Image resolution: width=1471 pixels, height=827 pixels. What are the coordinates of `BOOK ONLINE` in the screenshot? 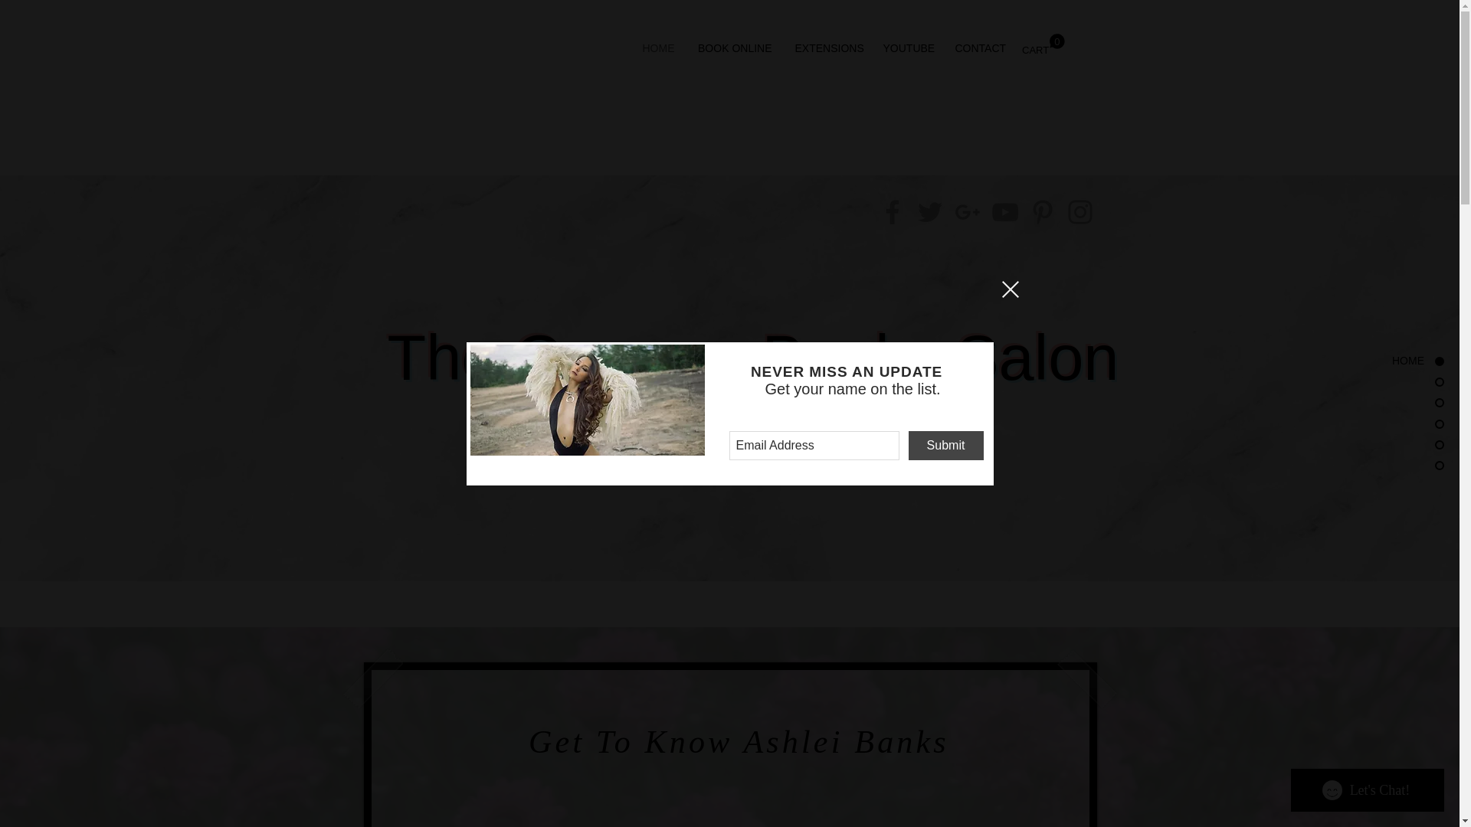 It's located at (908, 47).